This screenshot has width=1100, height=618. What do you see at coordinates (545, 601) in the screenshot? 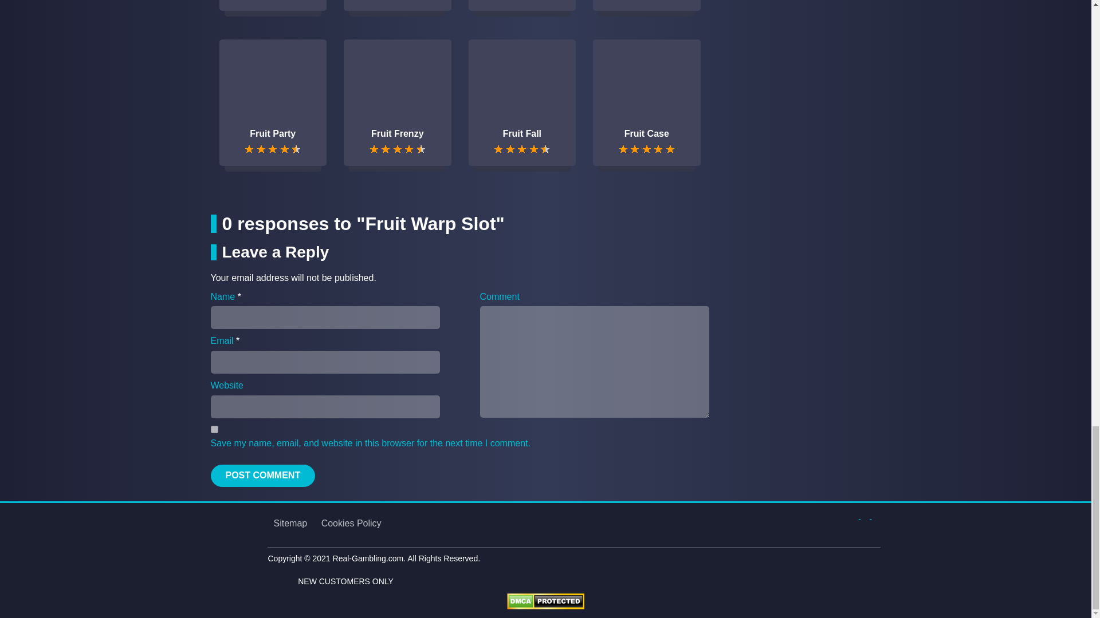
I see `DMCA.com Protection Status` at bounding box center [545, 601].